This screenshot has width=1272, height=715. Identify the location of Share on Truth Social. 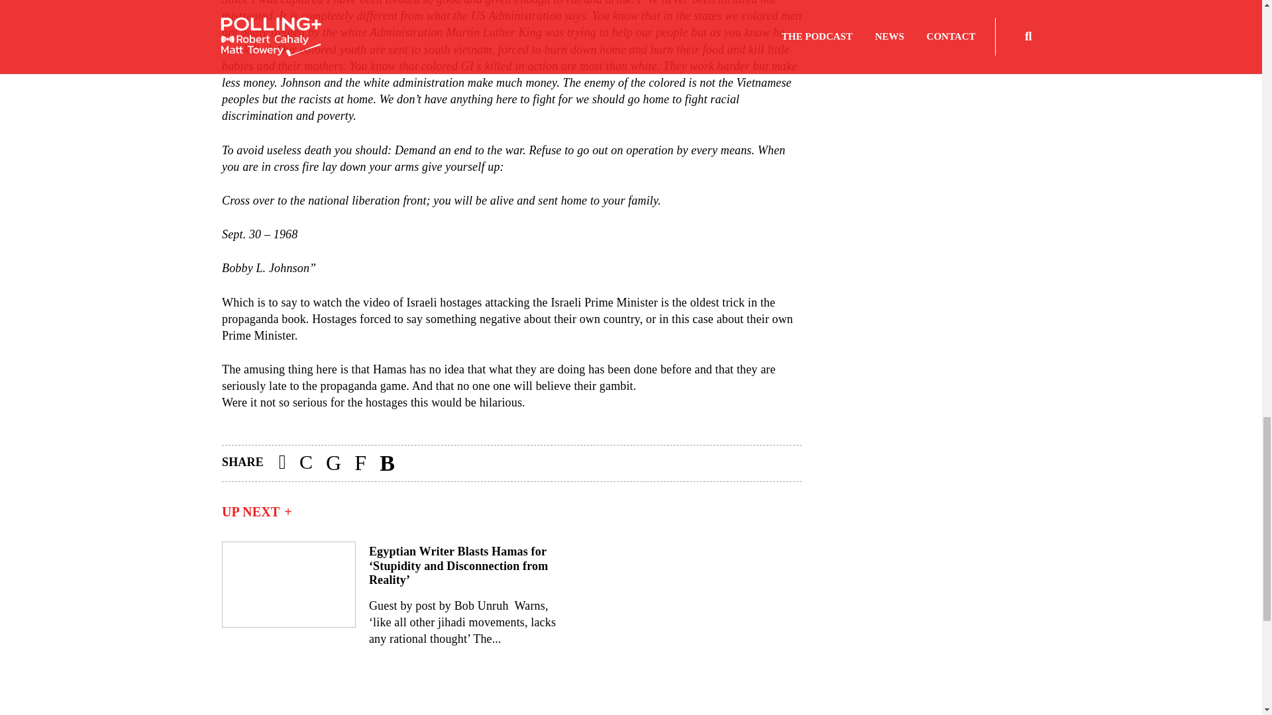
(360, 463).